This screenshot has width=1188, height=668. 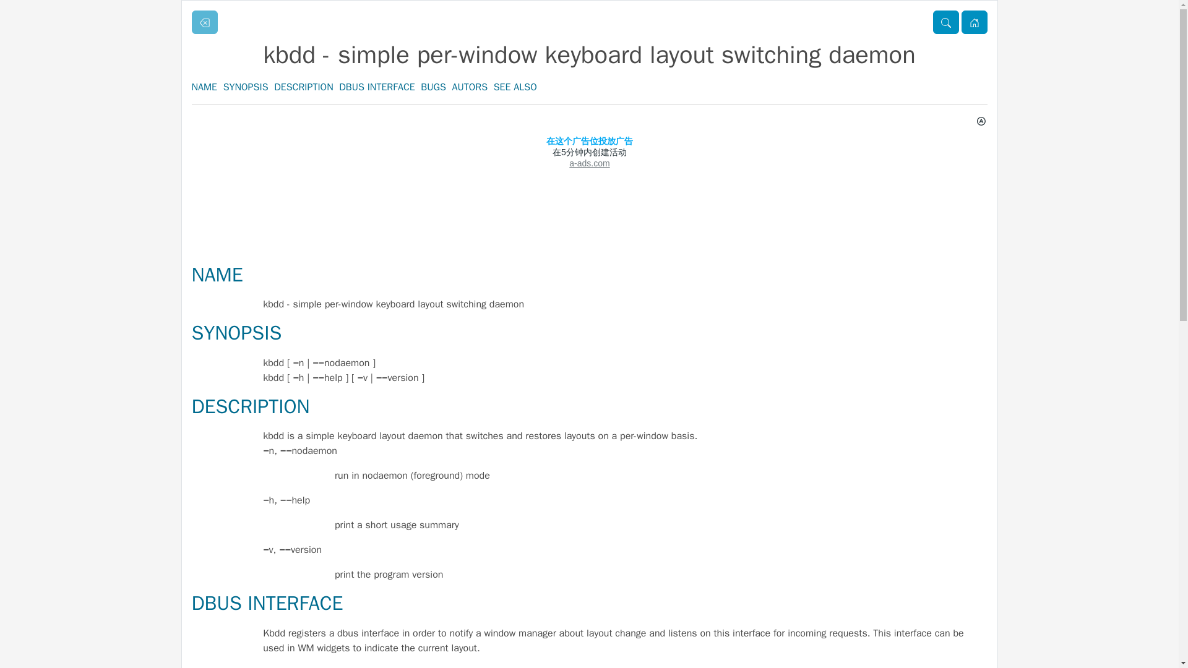 What do you see at coordinates (217, 275) in the screenshot?
I see `NAME` at bounding box center [217, 275].